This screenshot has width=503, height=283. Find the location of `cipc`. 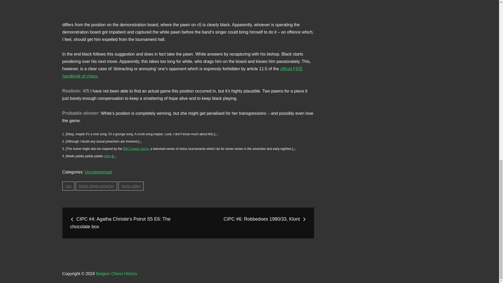

cipc is located at coordinates (68, 186).